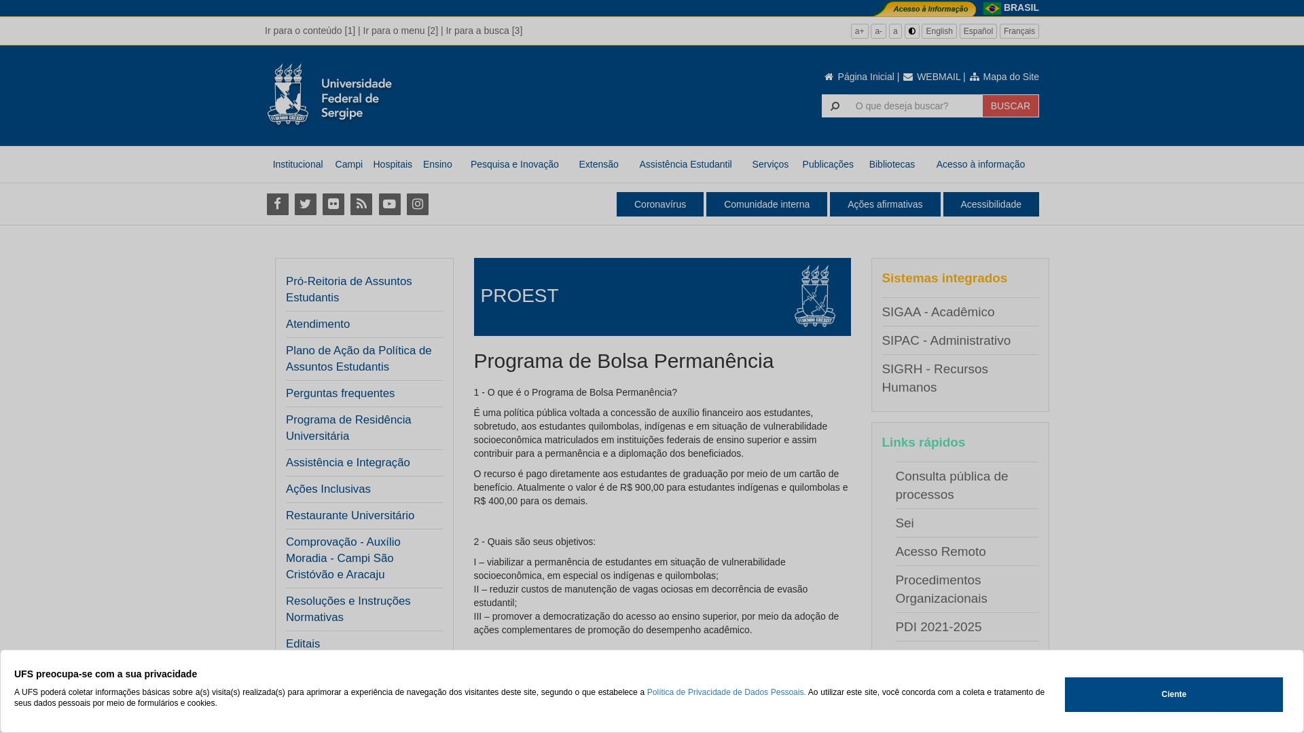 The width and height of the screenshot is (1304, 733). Describe the element at coordinates (939, 627) in the screenshot. I see `PDI 2021-2025` at that location.